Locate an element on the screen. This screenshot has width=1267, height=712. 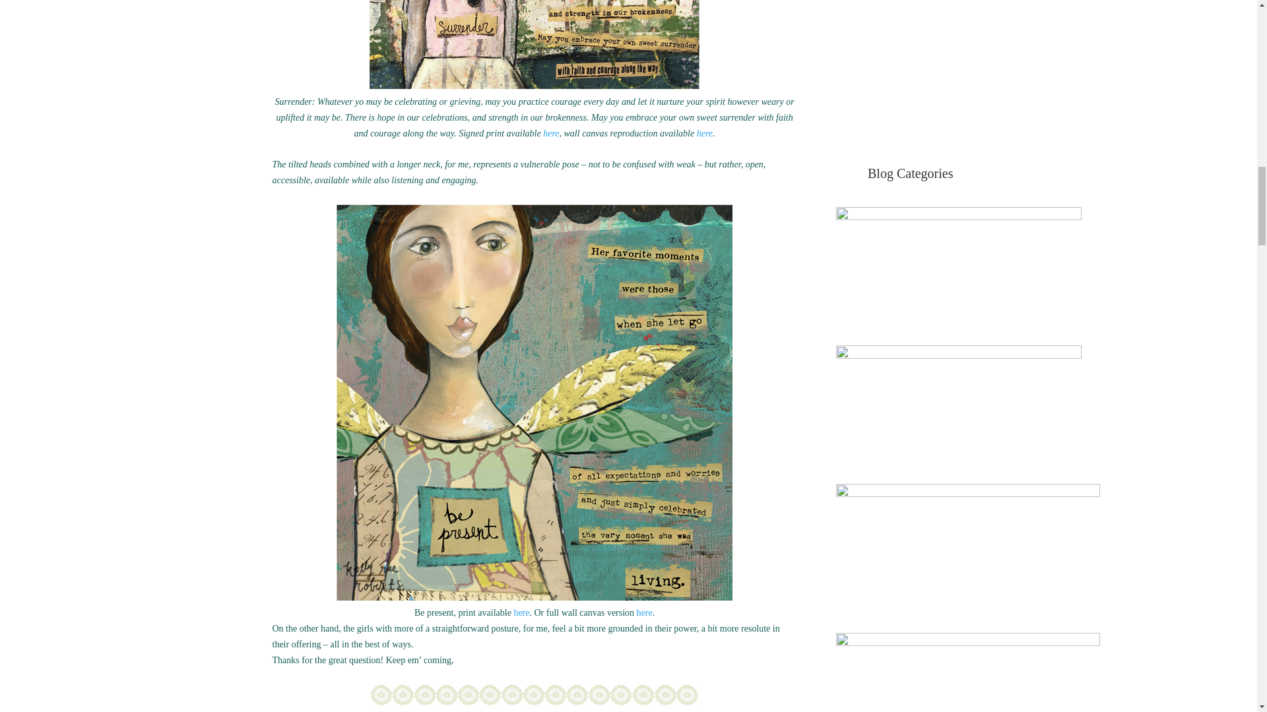
Inspiring Products is located at coordinates (959, 414).